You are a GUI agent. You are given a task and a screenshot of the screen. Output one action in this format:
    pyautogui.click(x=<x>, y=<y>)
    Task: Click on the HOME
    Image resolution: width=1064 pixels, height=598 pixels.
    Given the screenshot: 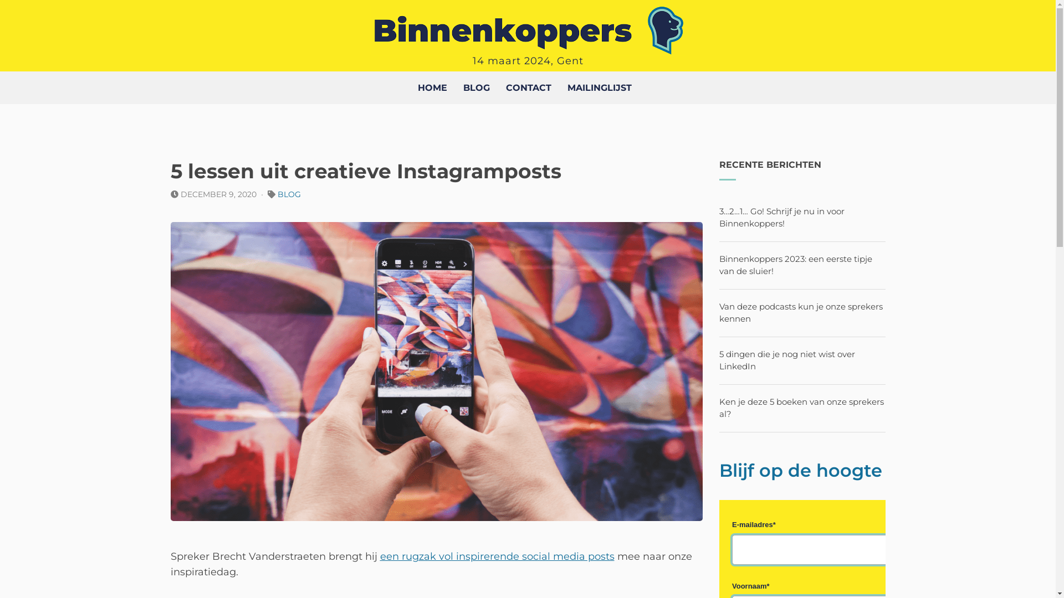 What is the action you would take?
    pyautogui.click(x=432, y=87)
    